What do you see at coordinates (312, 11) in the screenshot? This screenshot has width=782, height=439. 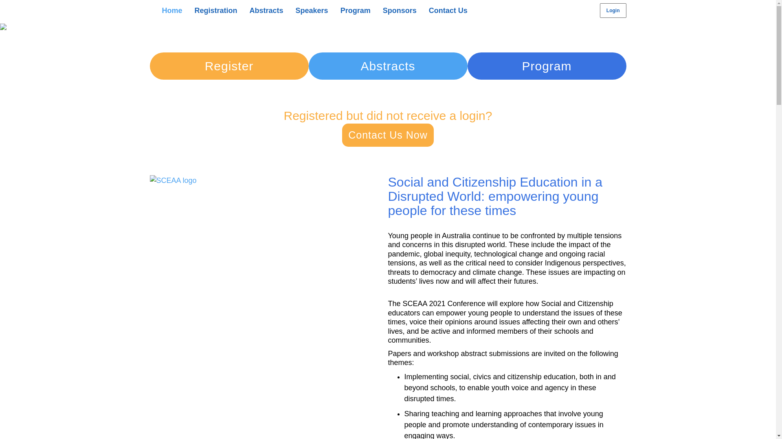 I see `Speakers` at bounding box center [312, 11].